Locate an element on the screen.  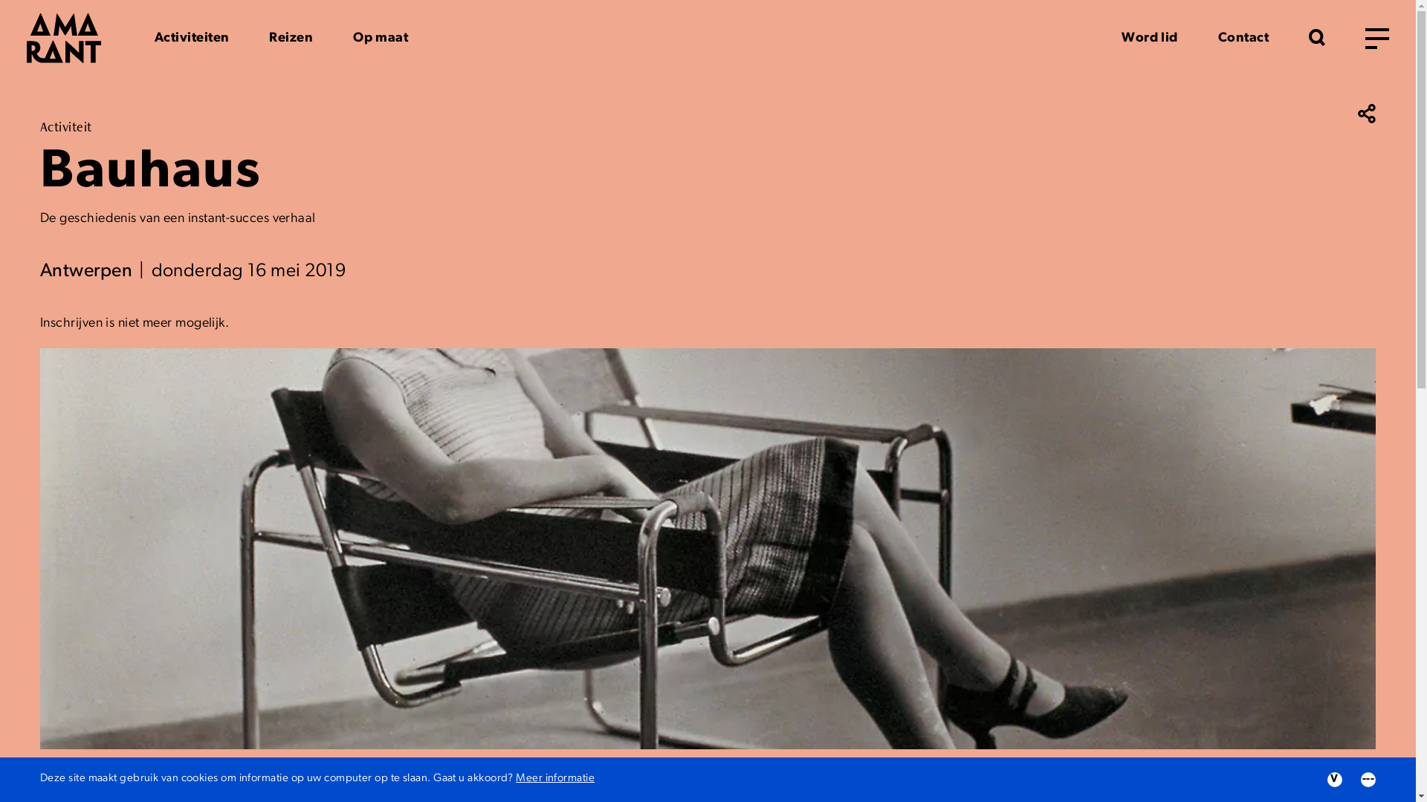
Amarant is located at coordinates (64, 39).